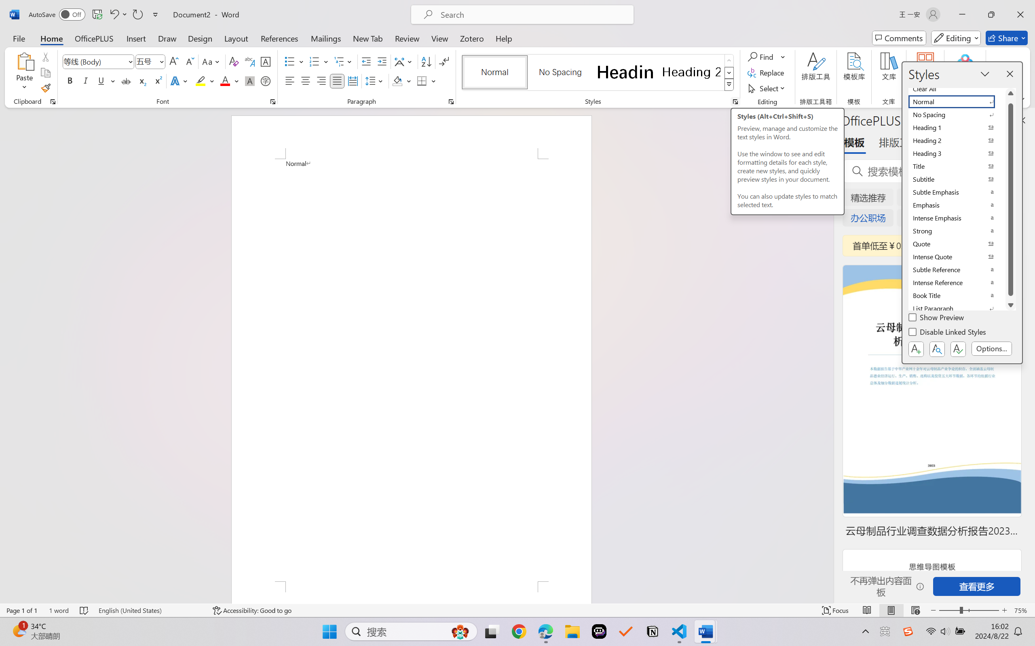 Image resolution: width=1035 pixels, height=646 pixels. Describe the element at coordinates (957, 192) in the screenshot. I see `Subtle Emphasis` at that location.